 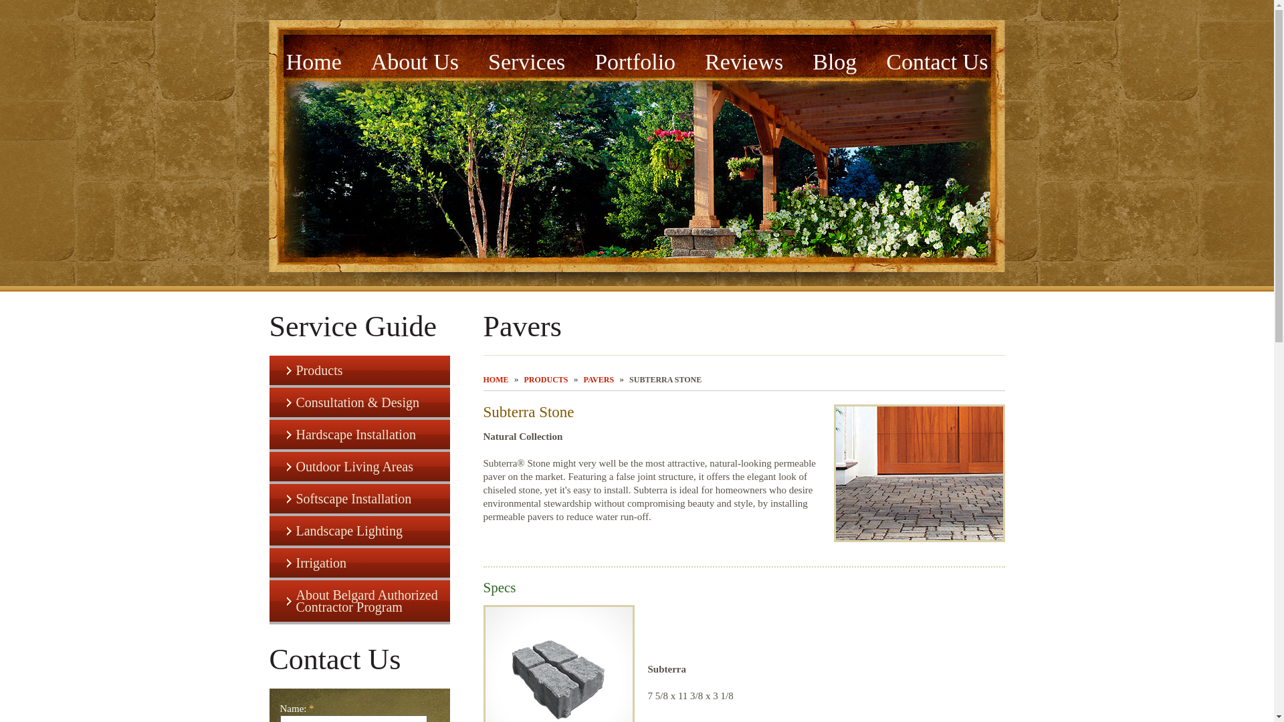 What do you see at coordinates (635, 56) in the screenshot?
I see `Portfolio` at bounding box center [635, 56].